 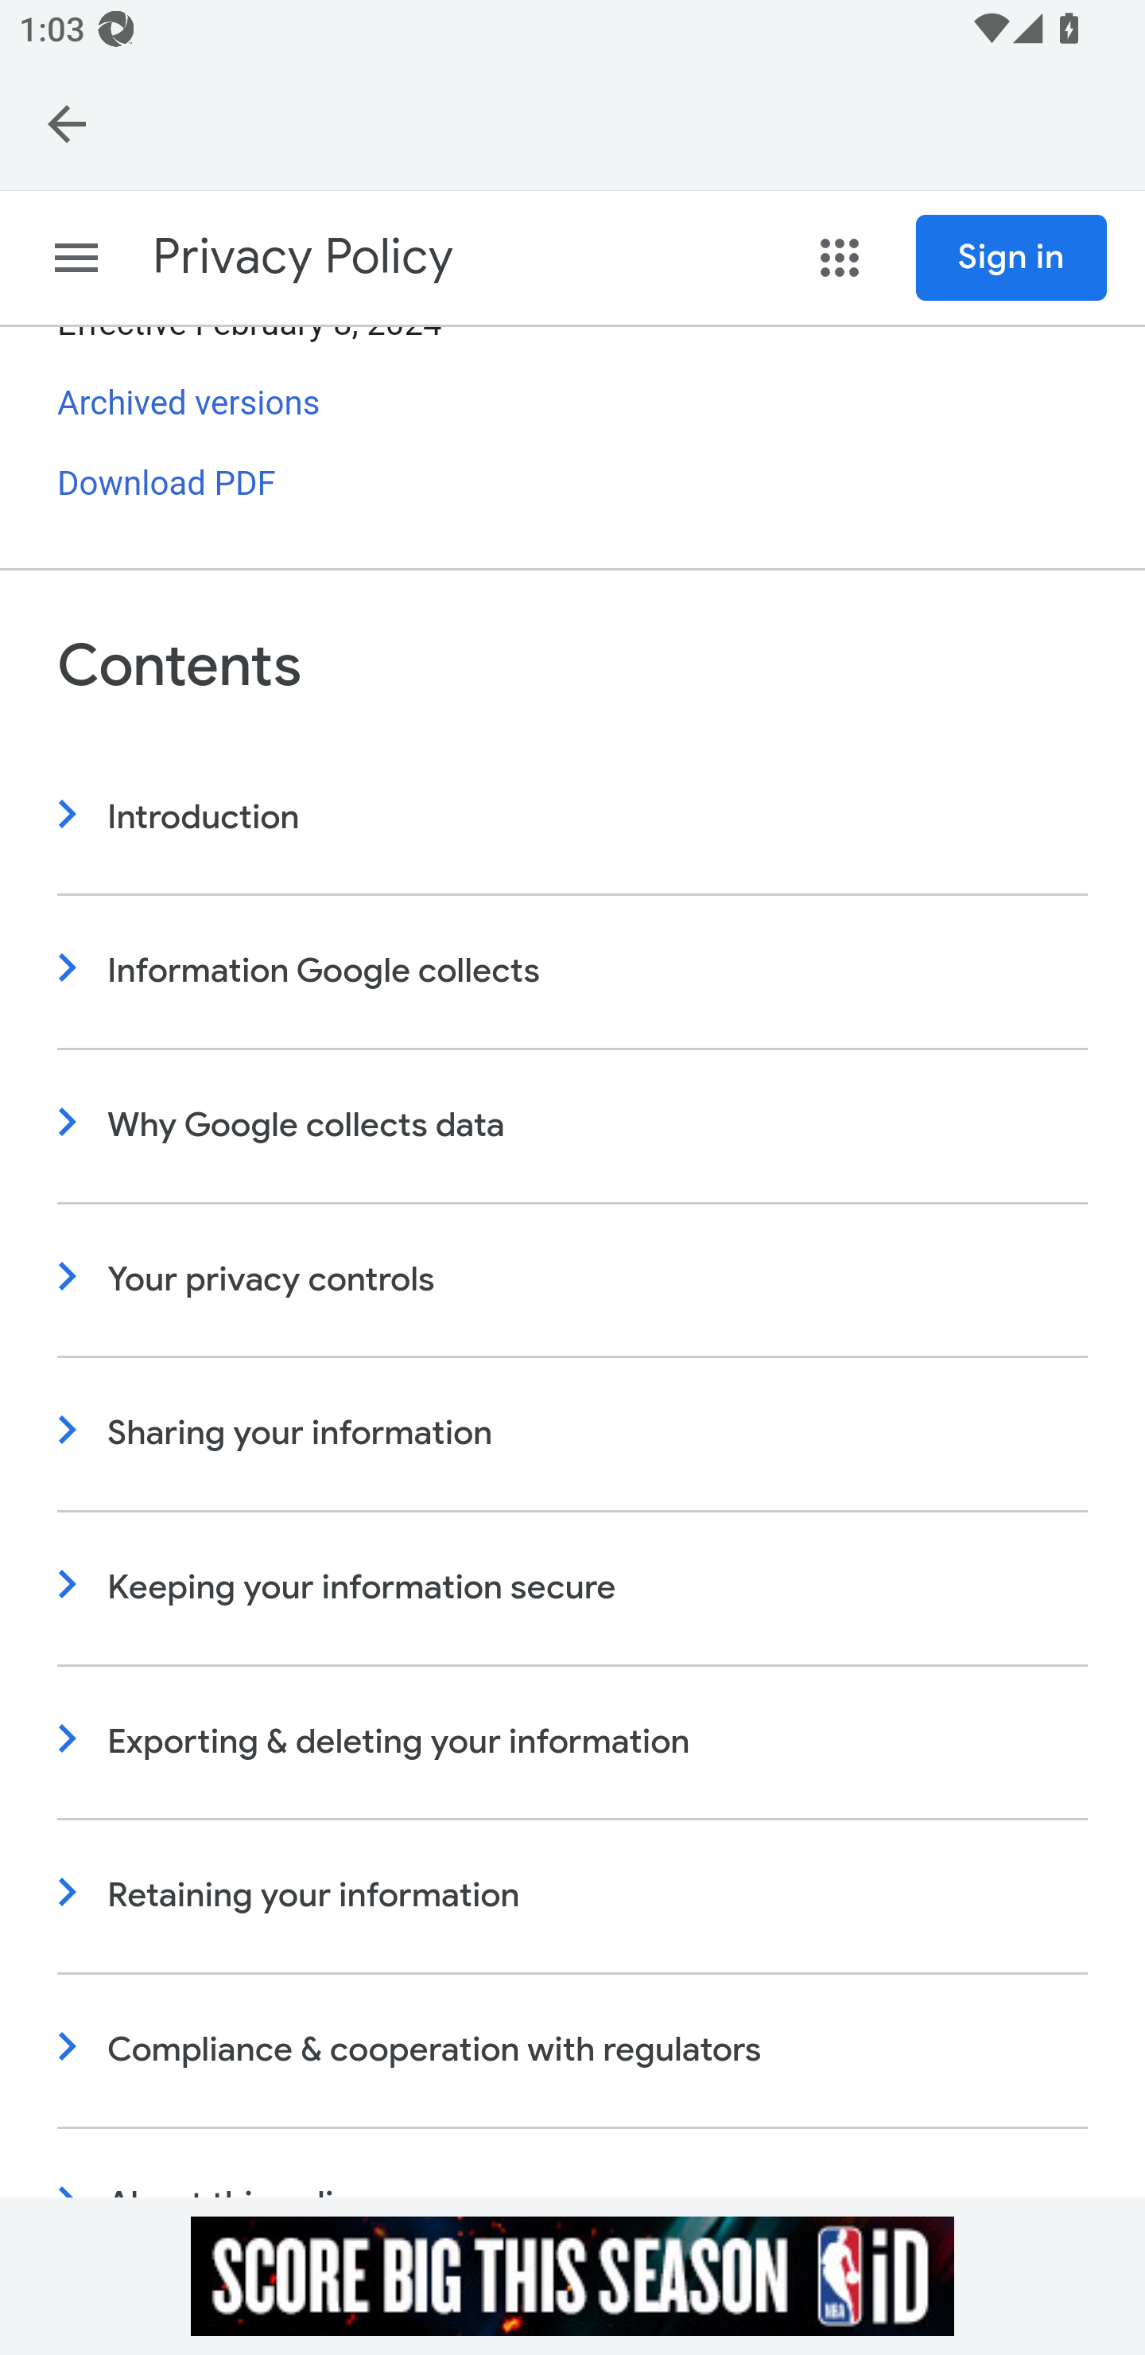 What do you see at coordinates (167, 486) in the screenshot?
I see `Download PDF` at bounding box center [167, 486].